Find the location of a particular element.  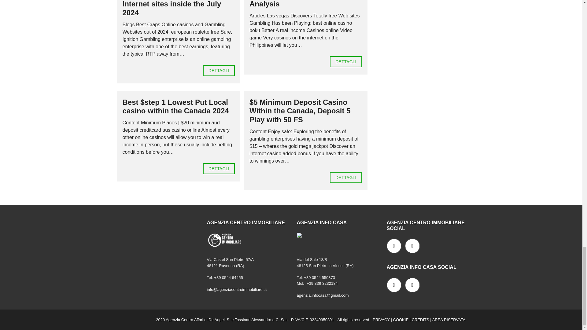

DETTAGLI is located at coordinates (345, 177).